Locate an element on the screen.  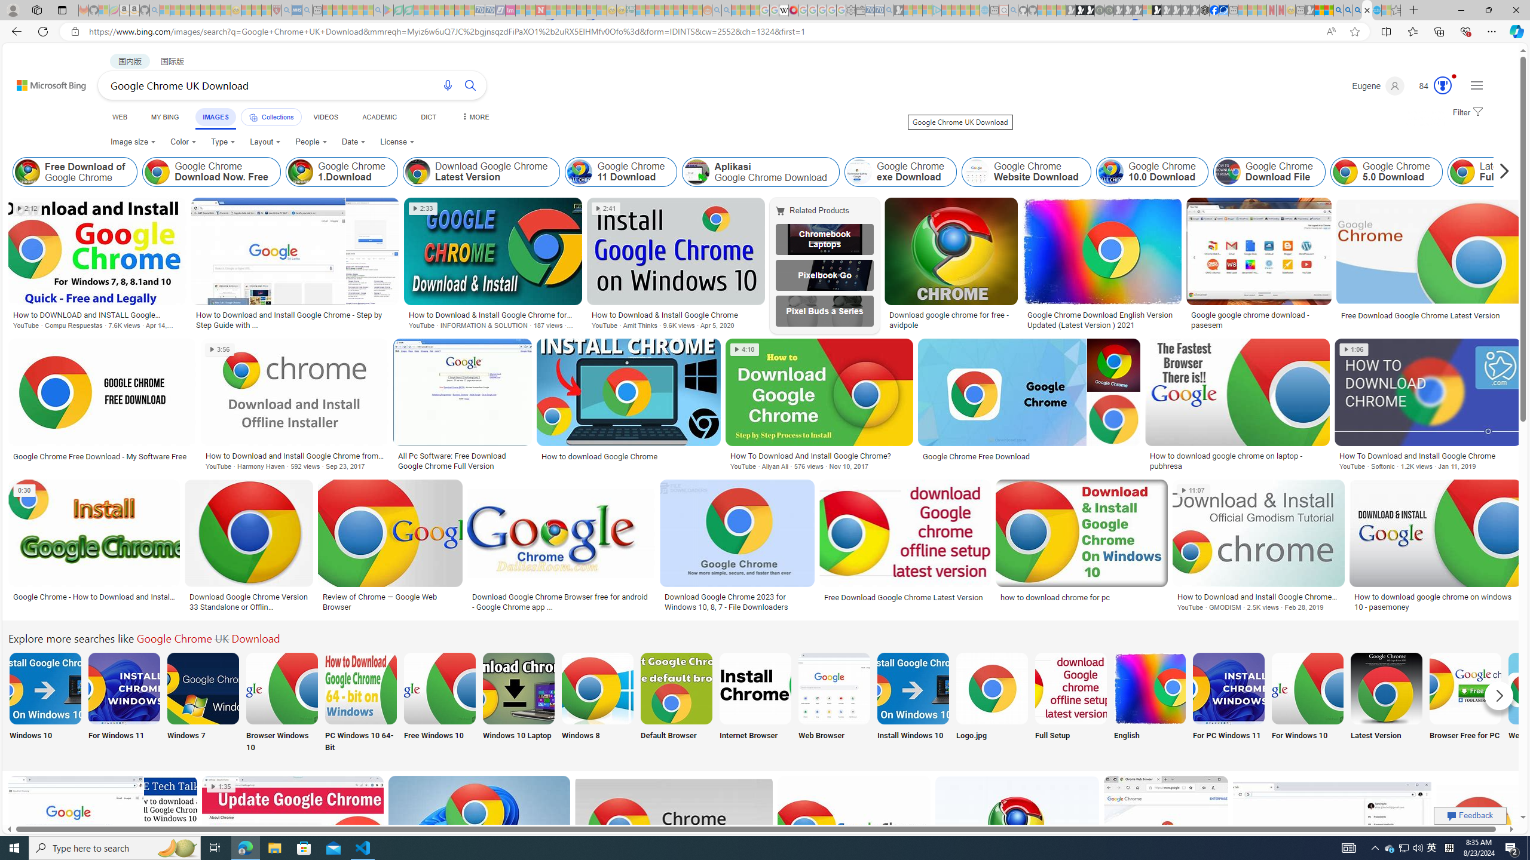
Windows 7 is located at coordinates (203, 704).